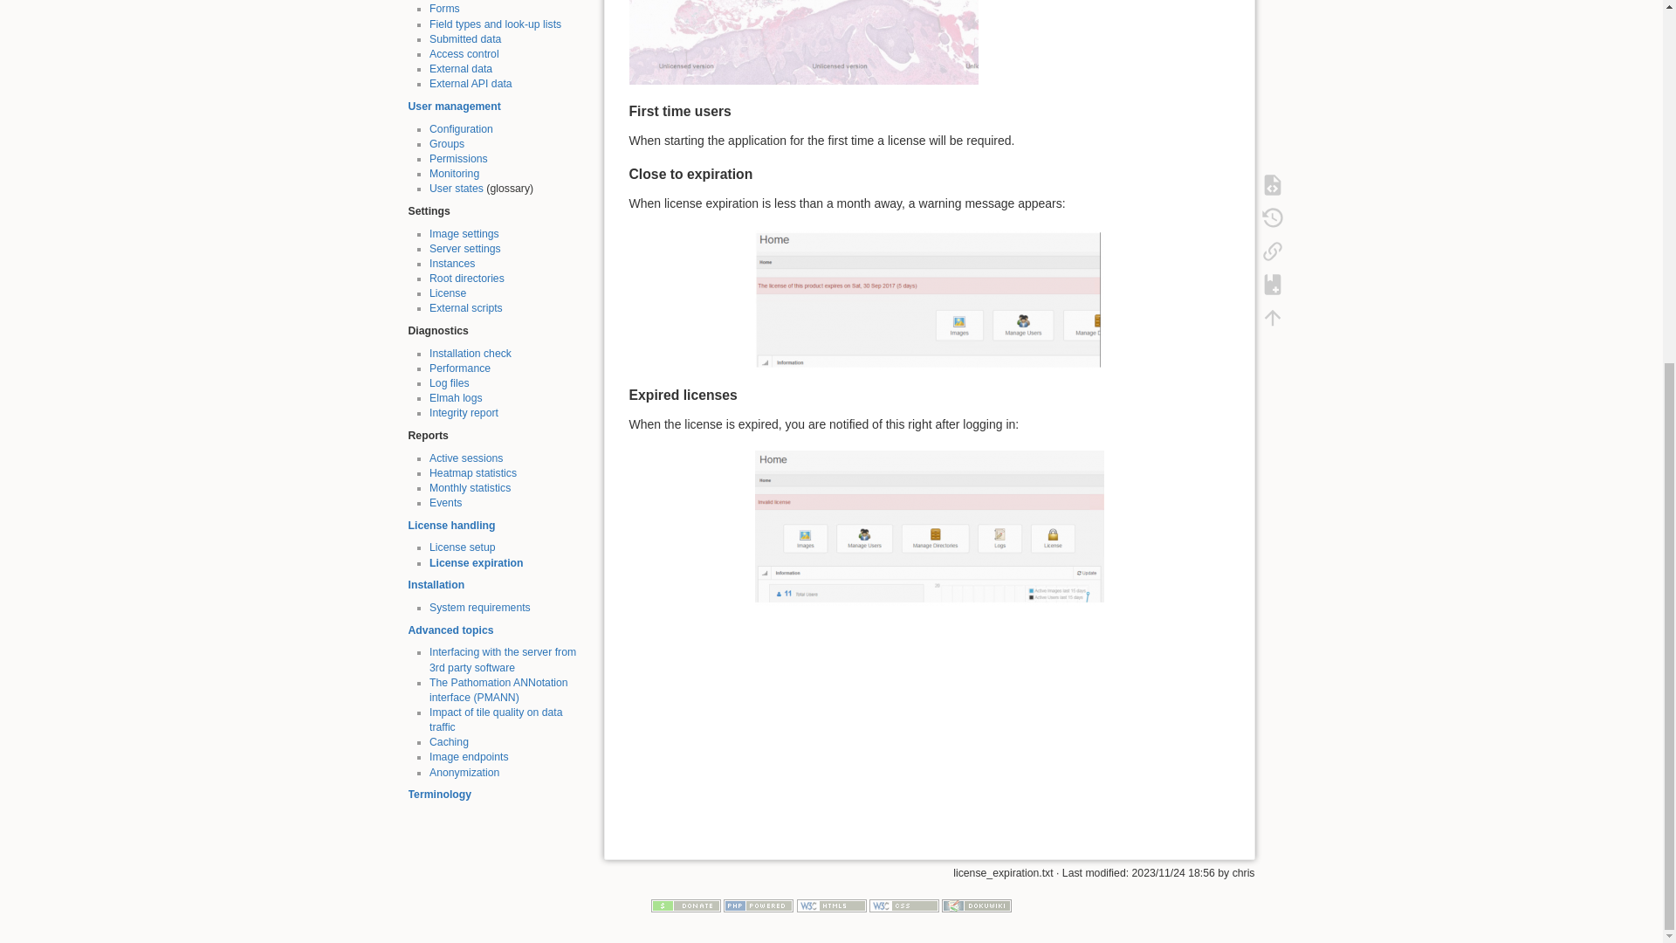 The width and height of the screenshot is (1676, 943). Describe the element at coordinates (461, 69) in the screenshot. I see `External data` at that location.